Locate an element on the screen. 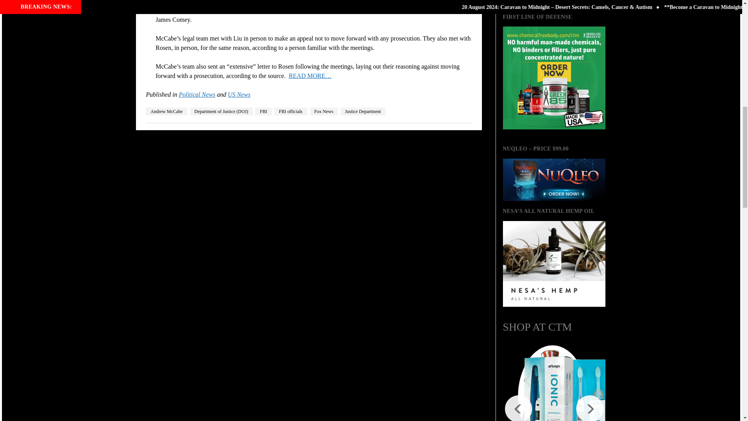 The image size is (748, 421). Political News is located at coordinates (197, 94).